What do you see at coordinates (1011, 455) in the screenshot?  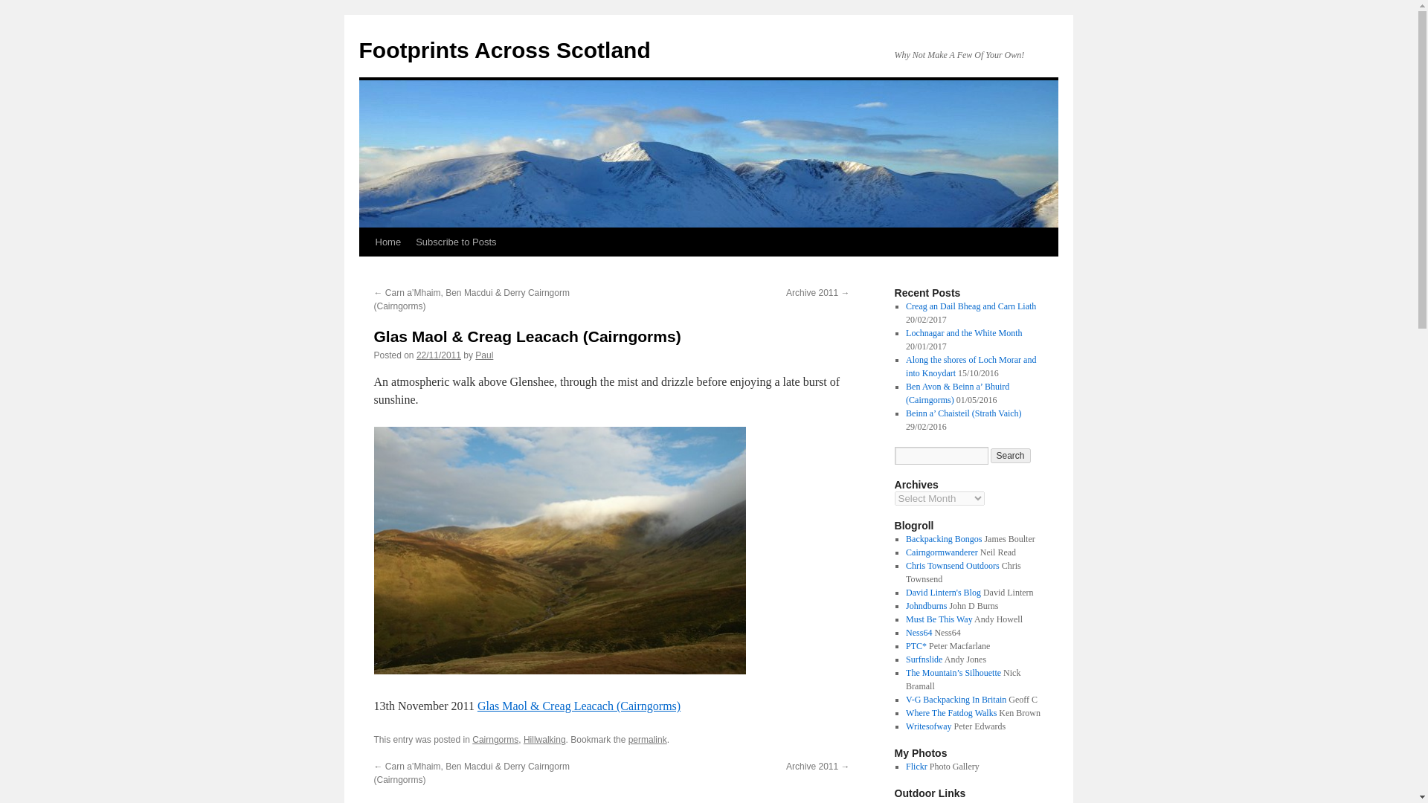 I see `Search` at bounding box center [1011, 455].